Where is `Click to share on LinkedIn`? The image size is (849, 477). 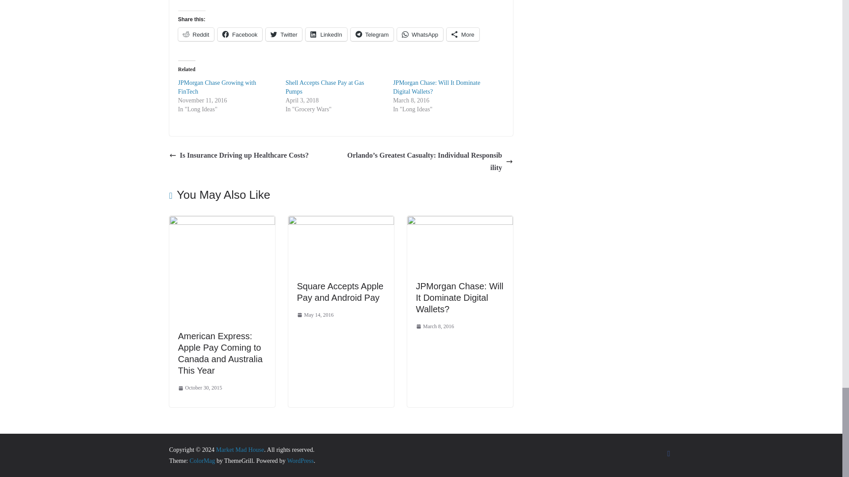 Click to share on LinkedIn is located at coordinates (326, 34).